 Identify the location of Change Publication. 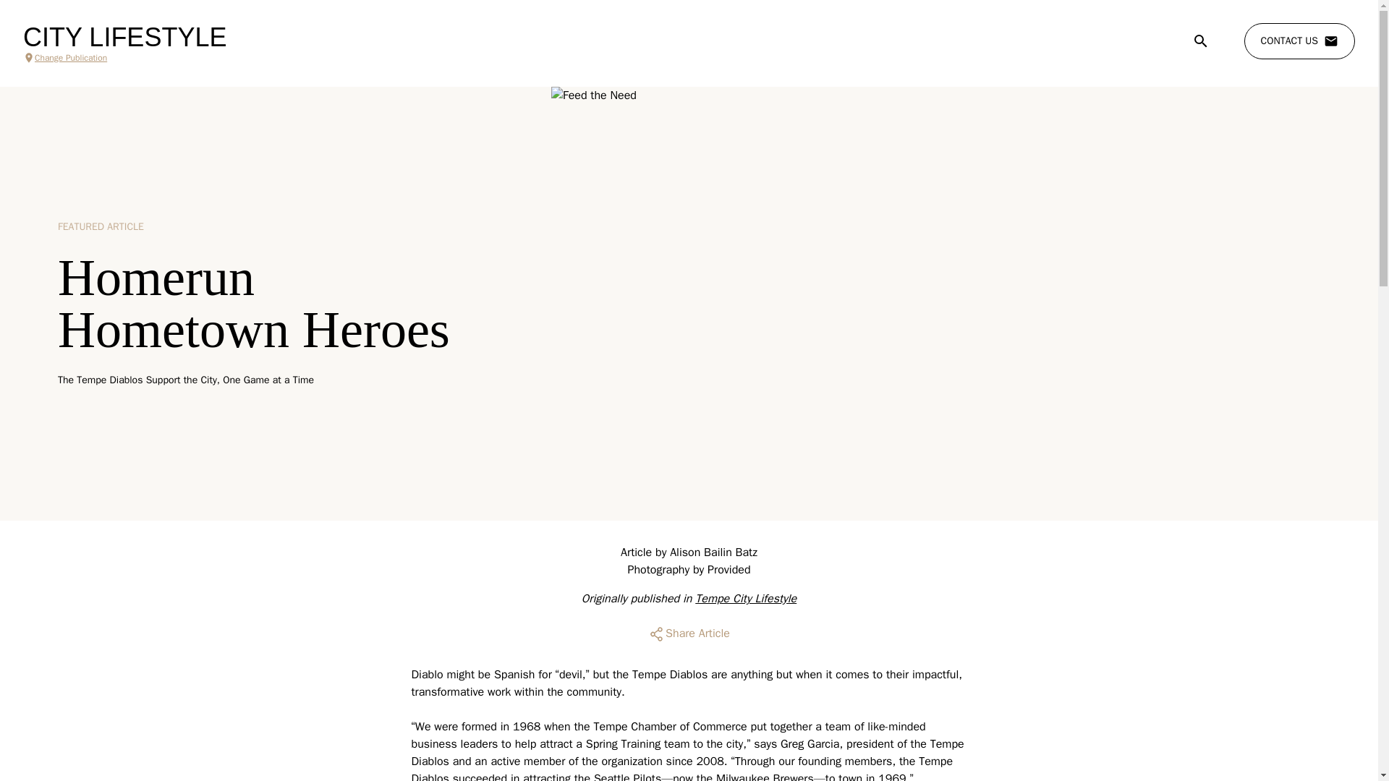
(124, 58).